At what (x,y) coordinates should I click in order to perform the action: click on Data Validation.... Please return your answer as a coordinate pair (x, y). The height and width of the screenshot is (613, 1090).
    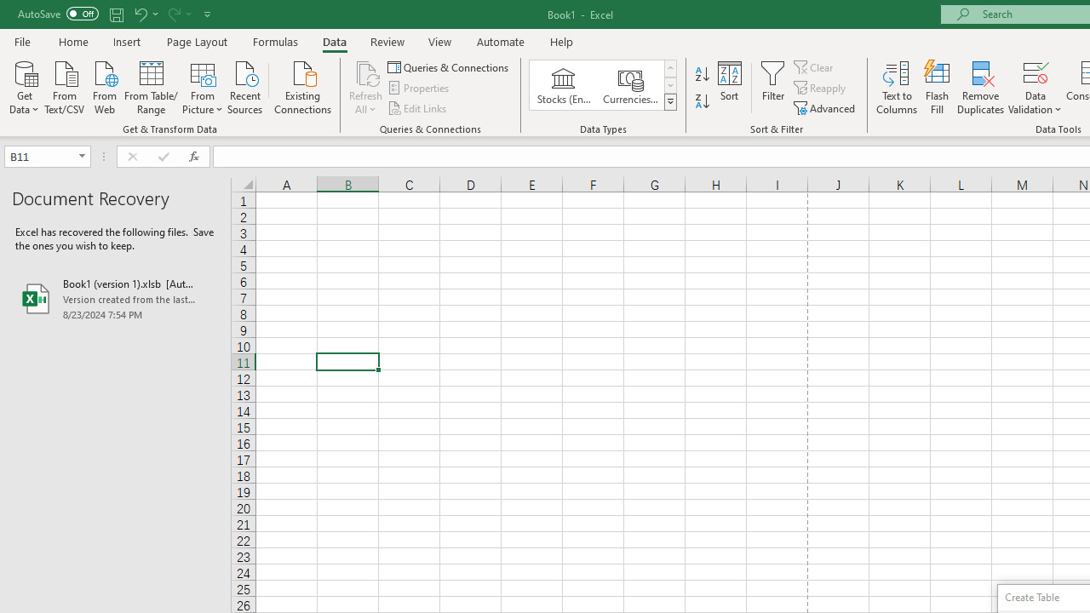
    Looking at the image, I should click on (1035, 87).